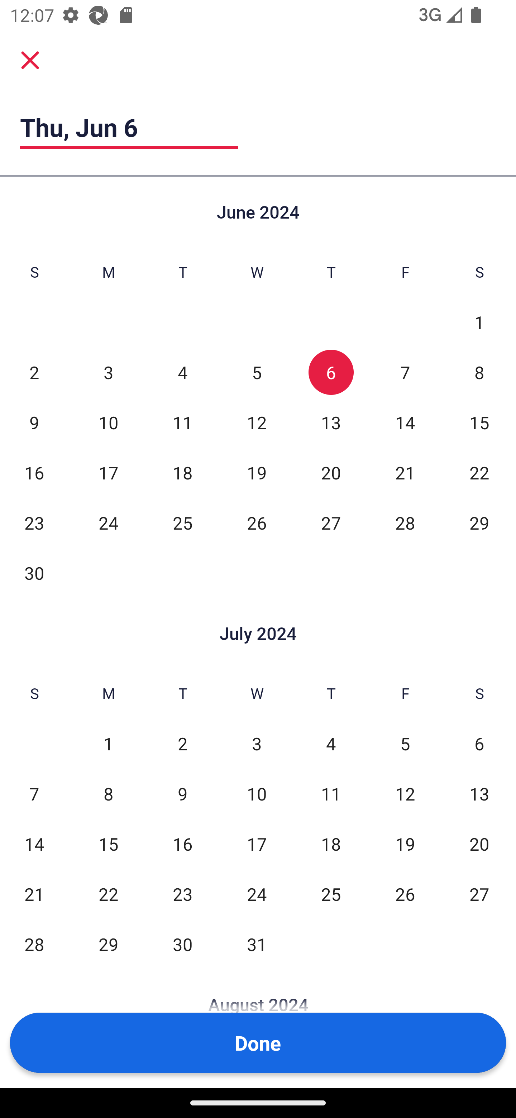  I want to click on 25 Thu, Jul 25, Not Selected, so click(331, 894).